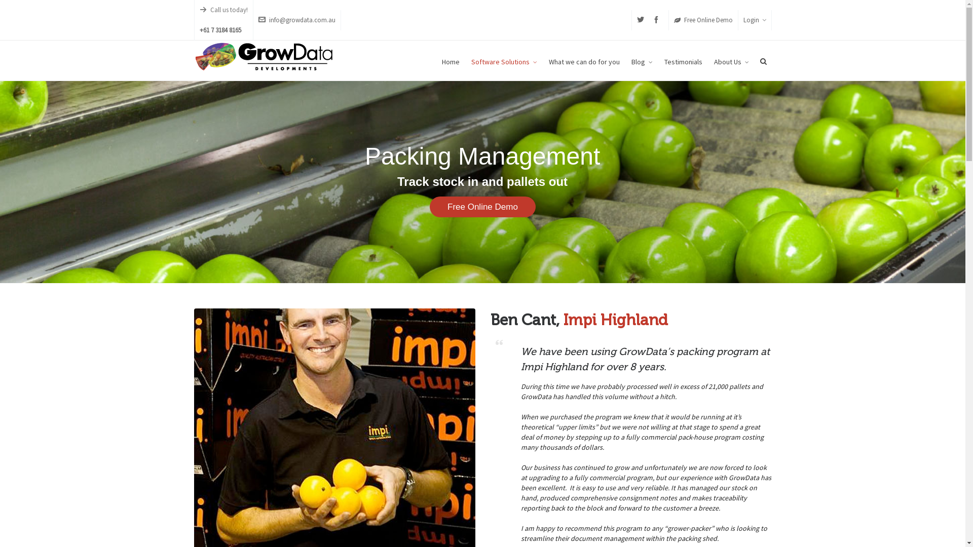  Describe the element at coordinates (642, 61) in the screenshot. I see `Blog` at that location.